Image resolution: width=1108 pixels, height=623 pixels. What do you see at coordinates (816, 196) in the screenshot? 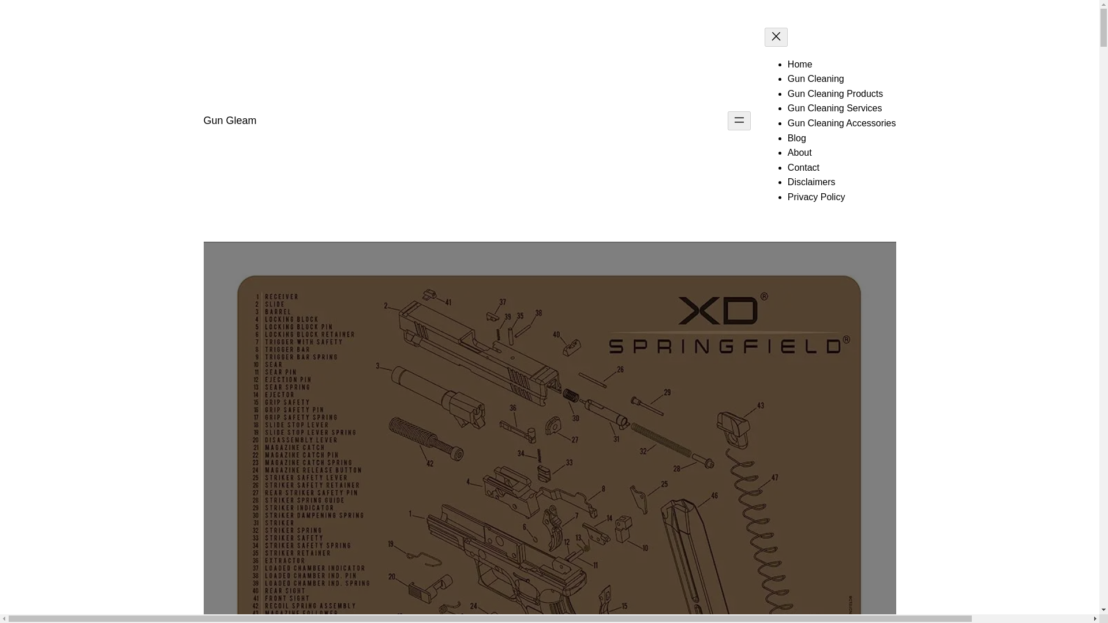
I see `Privacy Policy` at bounding box center [816, 196].